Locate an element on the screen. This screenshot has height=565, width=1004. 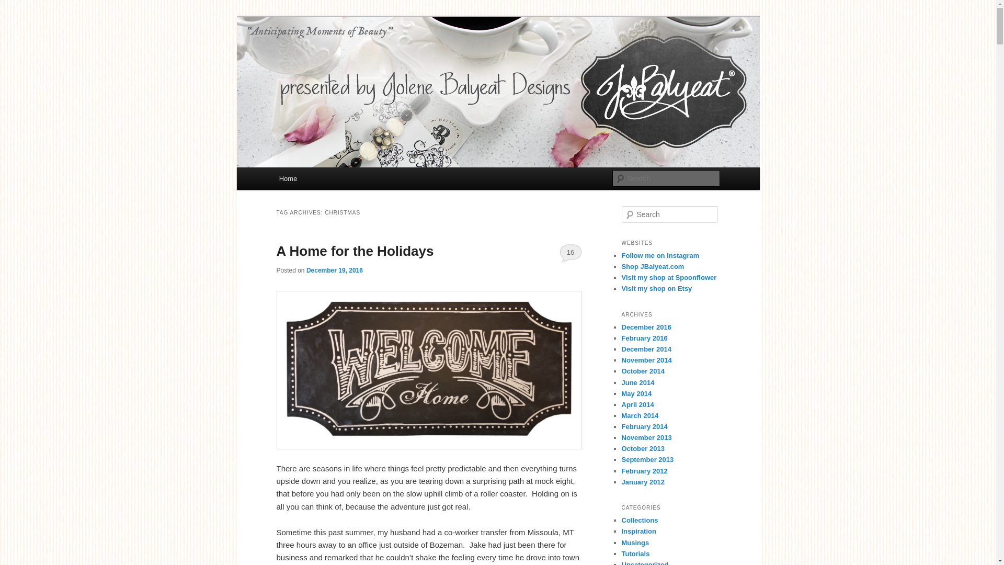
Jolene Balyeat Designs is located at coordinates (363, 54).